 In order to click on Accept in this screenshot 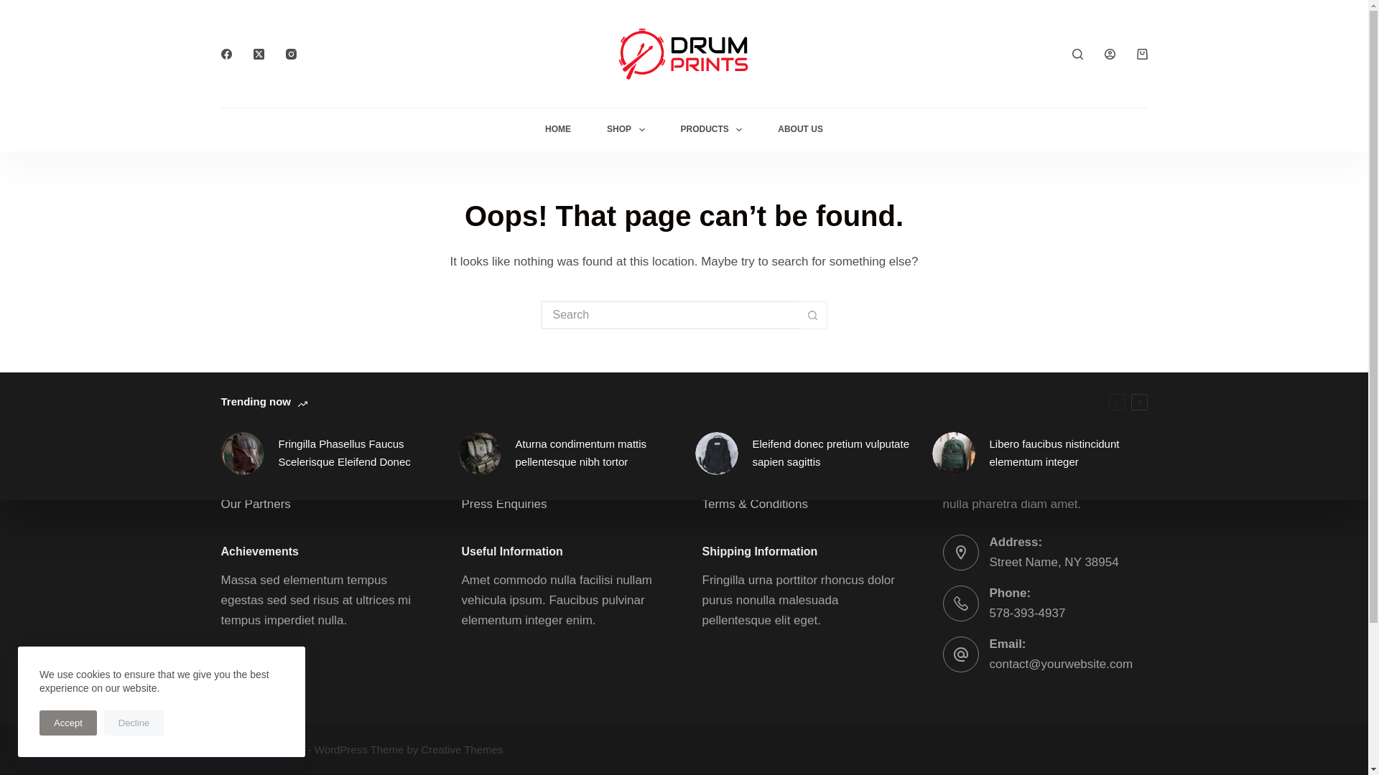, I will do `click(68, 723)`.